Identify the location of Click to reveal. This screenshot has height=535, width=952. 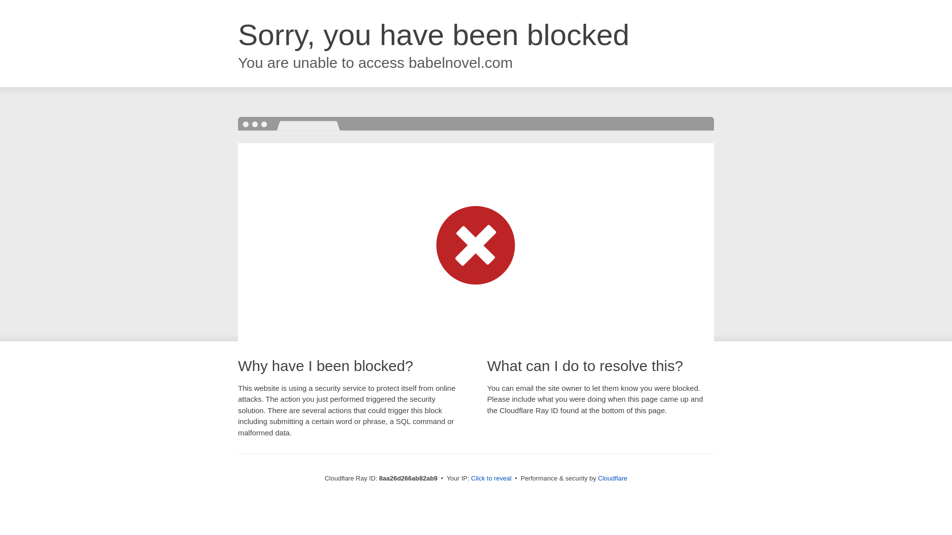
(491, 479).